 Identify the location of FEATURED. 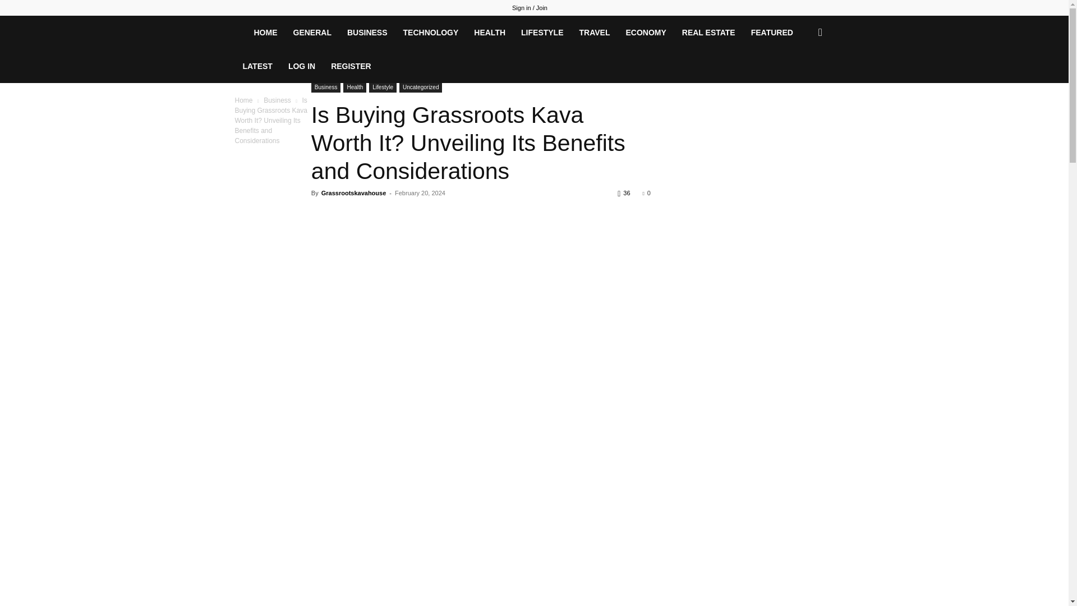
(772, 33).